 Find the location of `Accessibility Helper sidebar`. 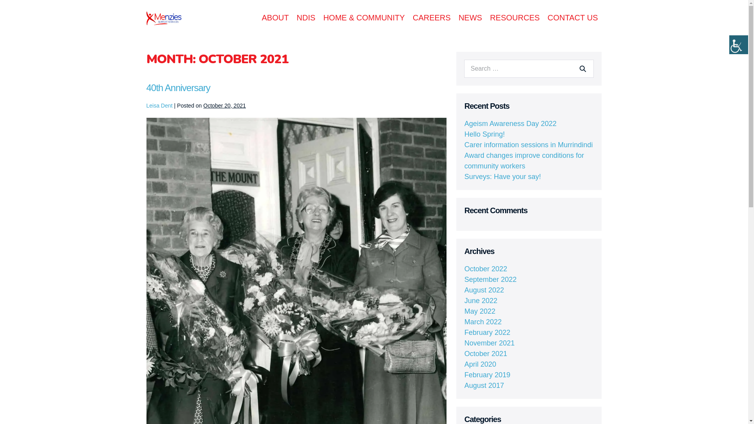

Accessibility Helper sidebar is located at coordinates (739, 45).